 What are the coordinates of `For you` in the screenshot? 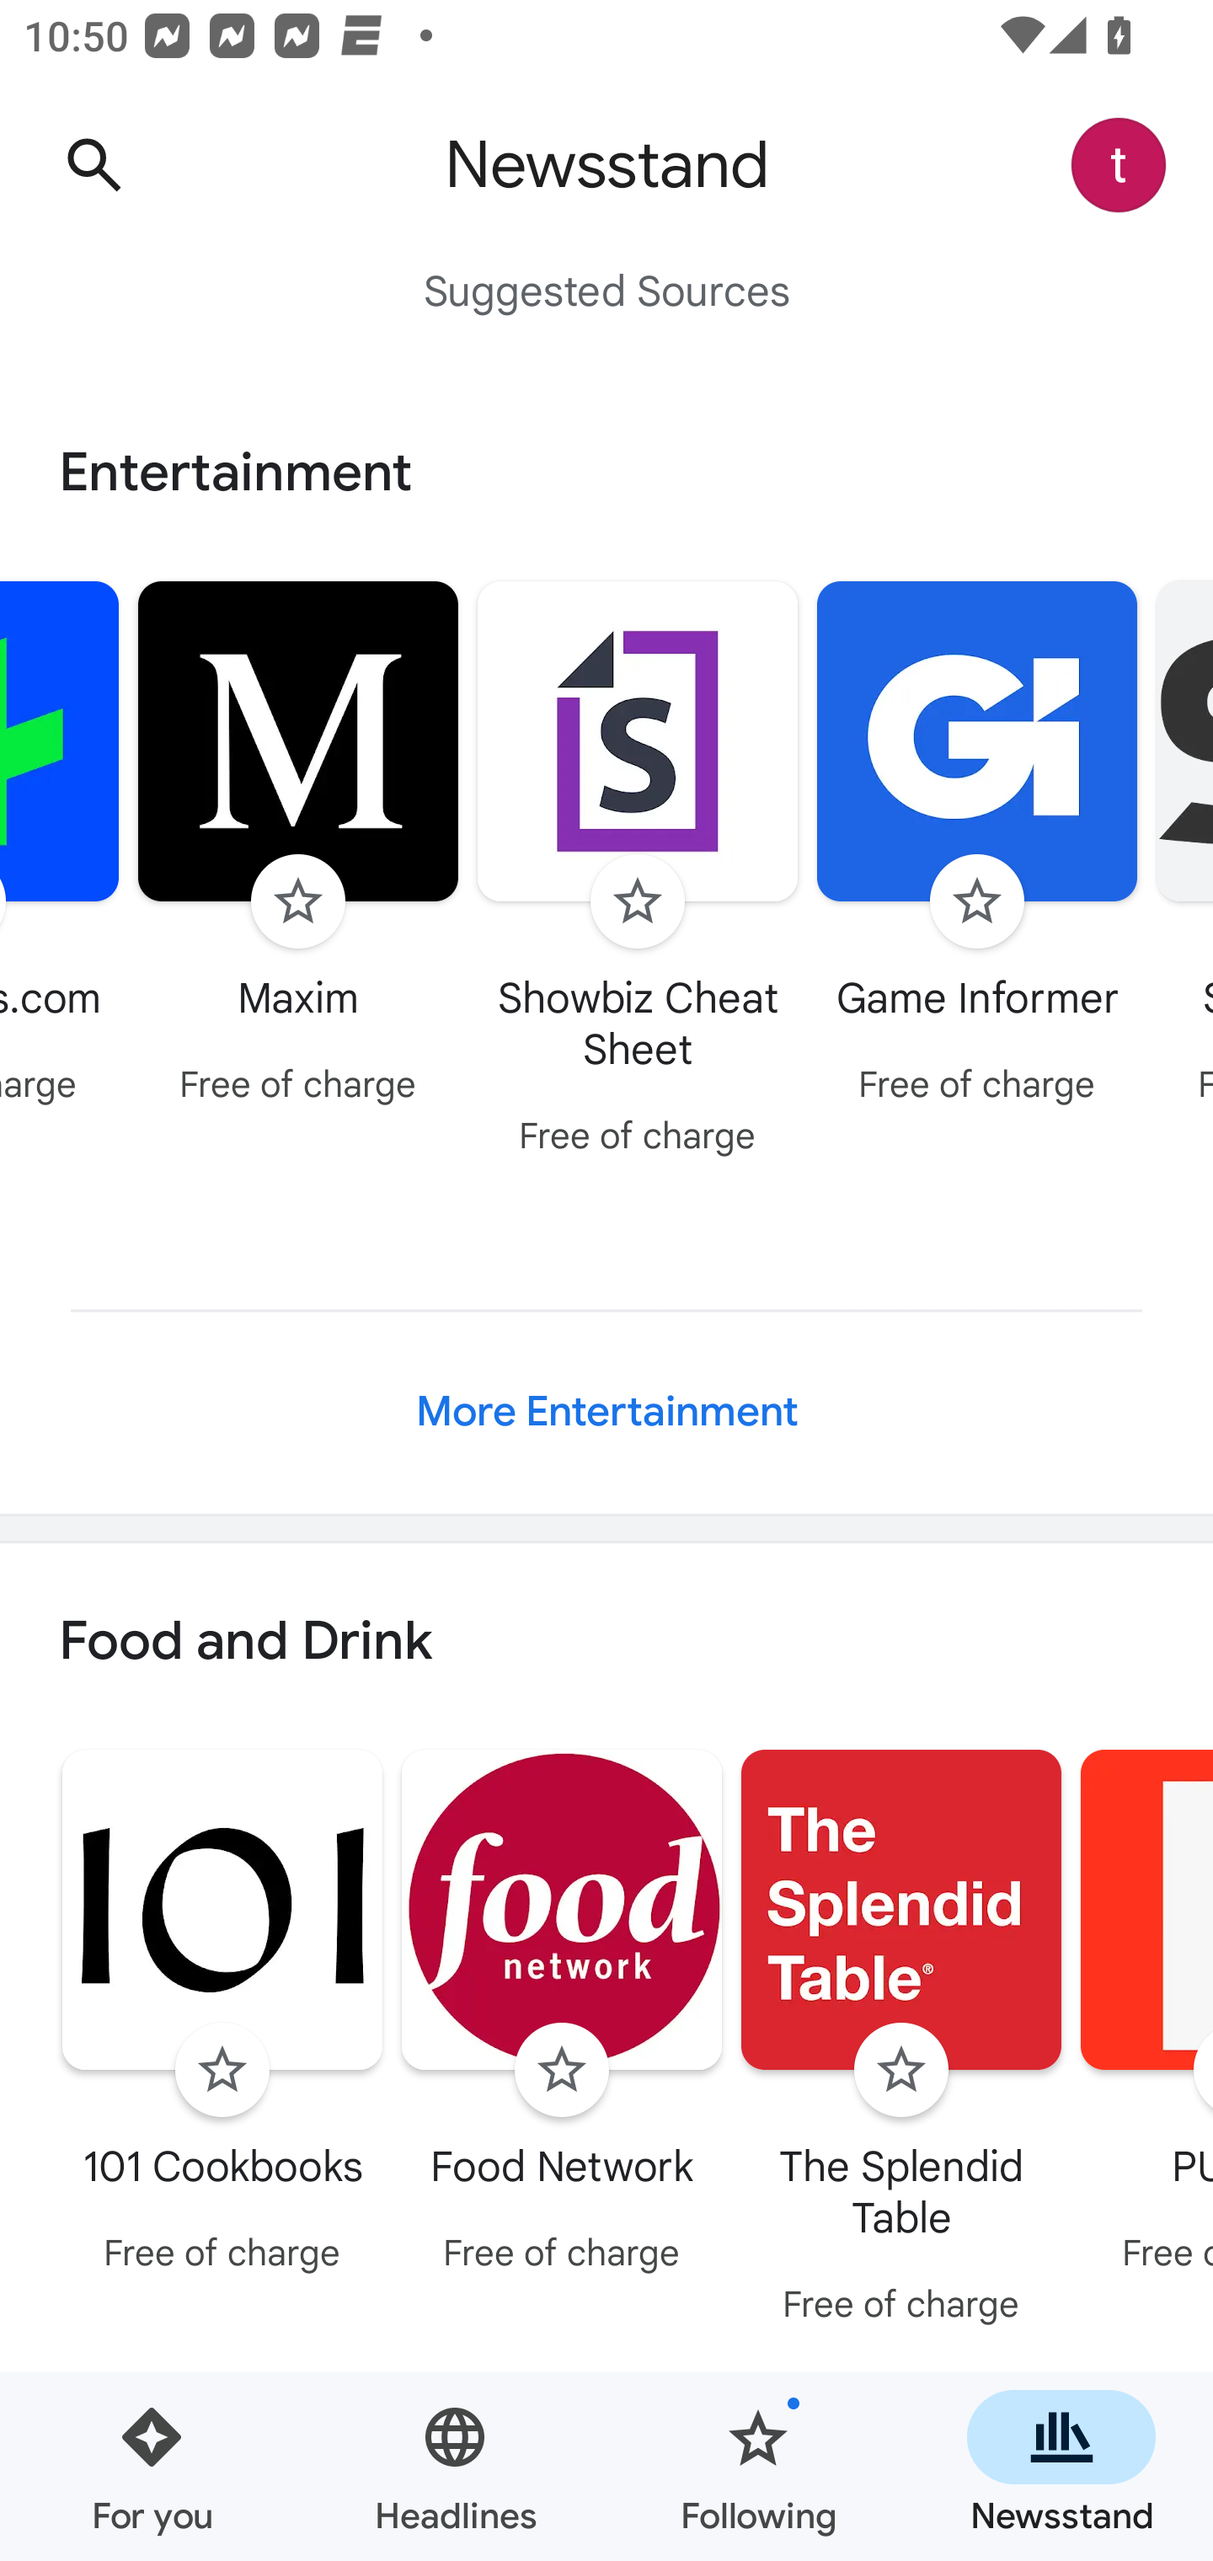 It's located at (152, 2467).